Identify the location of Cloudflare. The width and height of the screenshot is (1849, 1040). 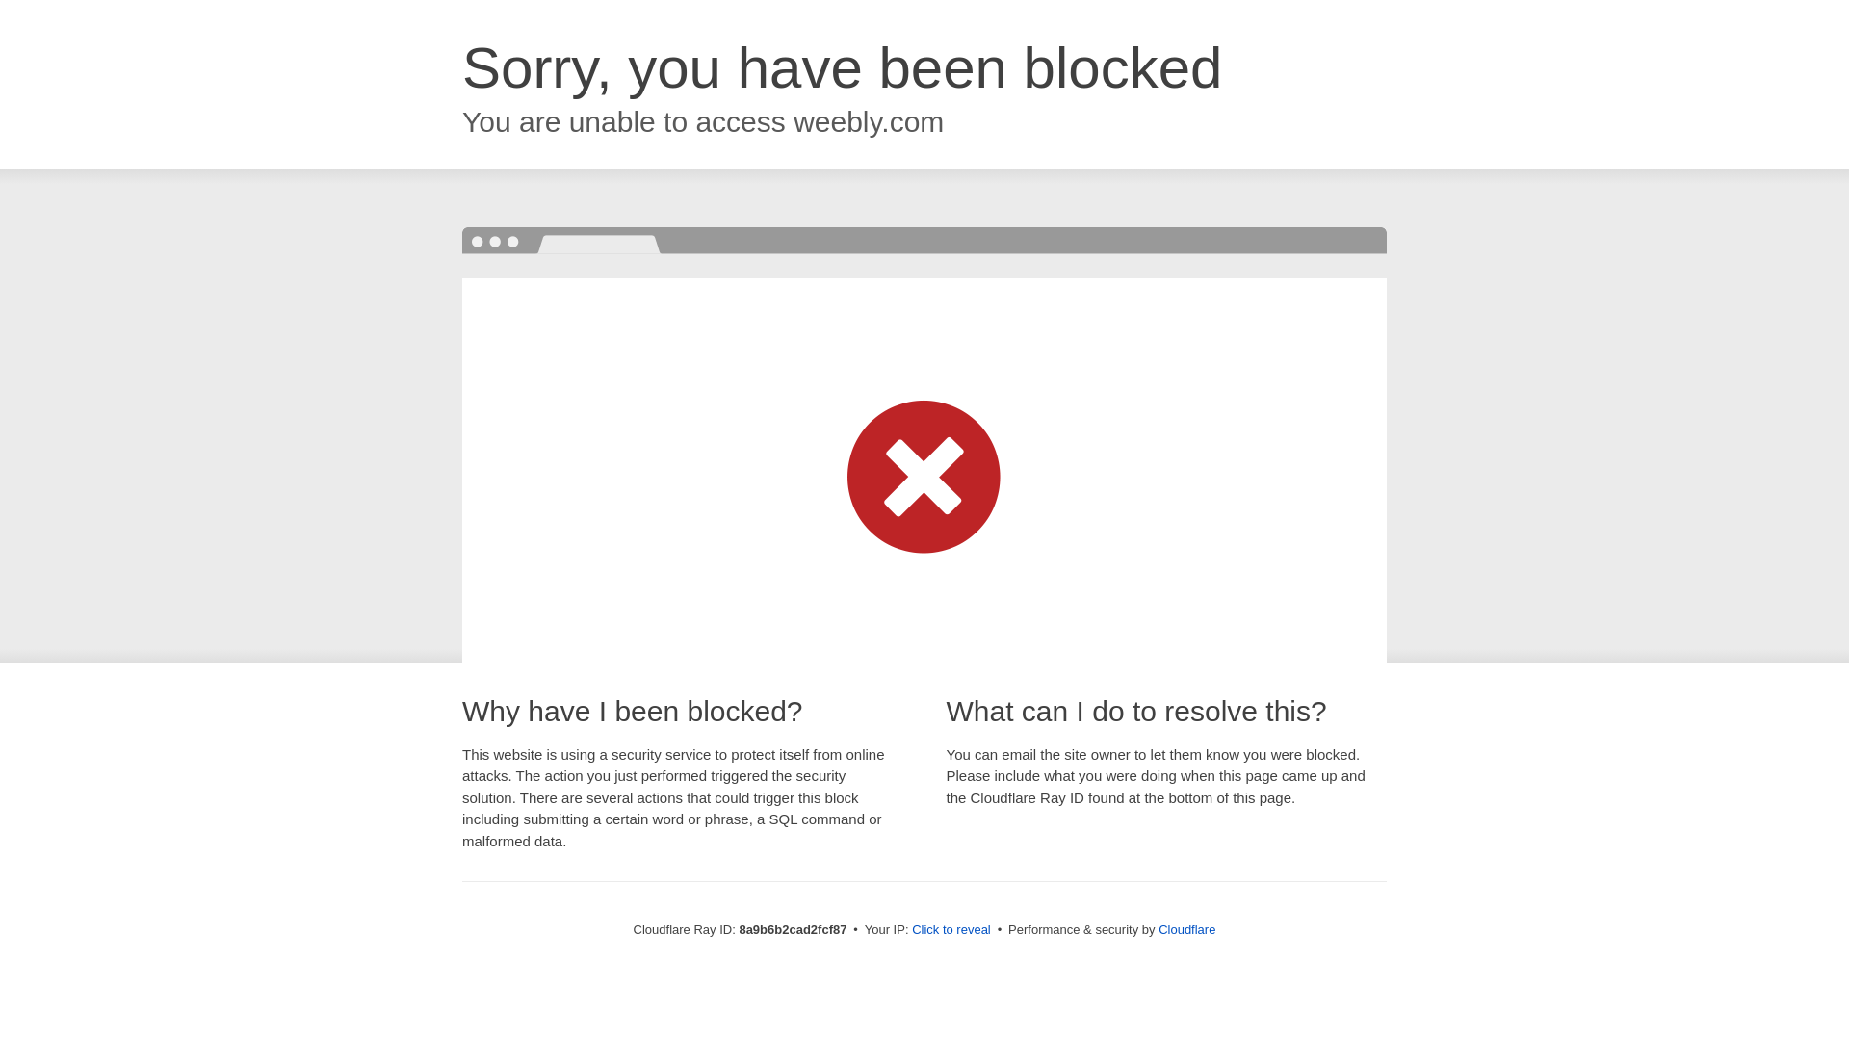
(1186, 929).